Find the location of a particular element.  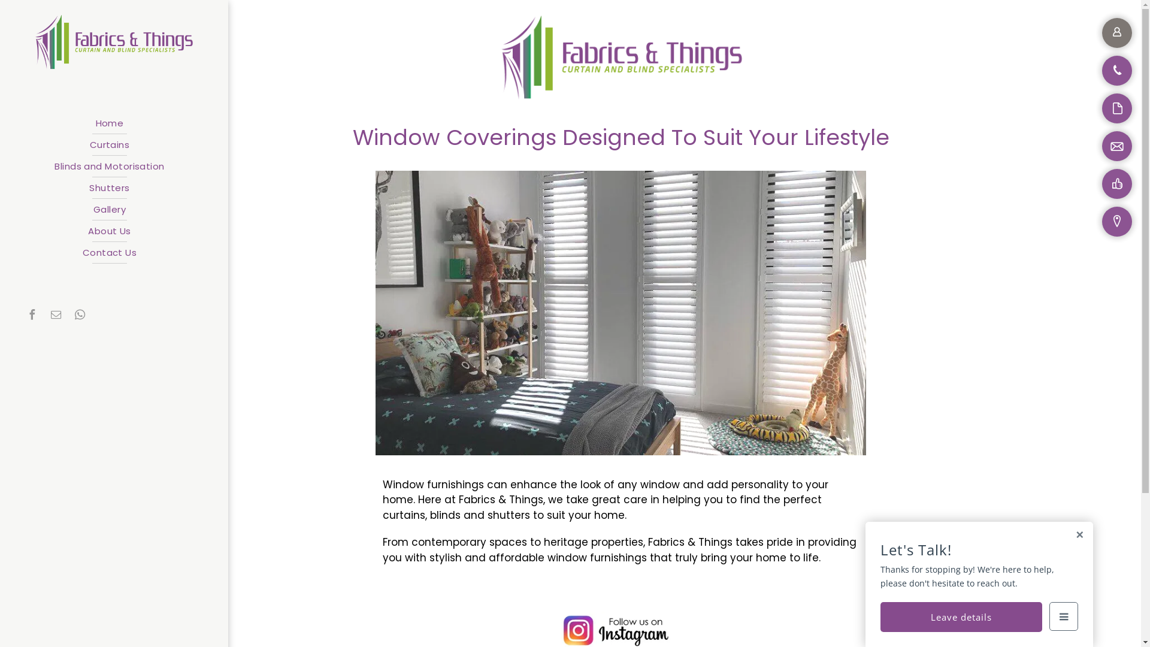

Contact Us is located at coordinates (110, 253).